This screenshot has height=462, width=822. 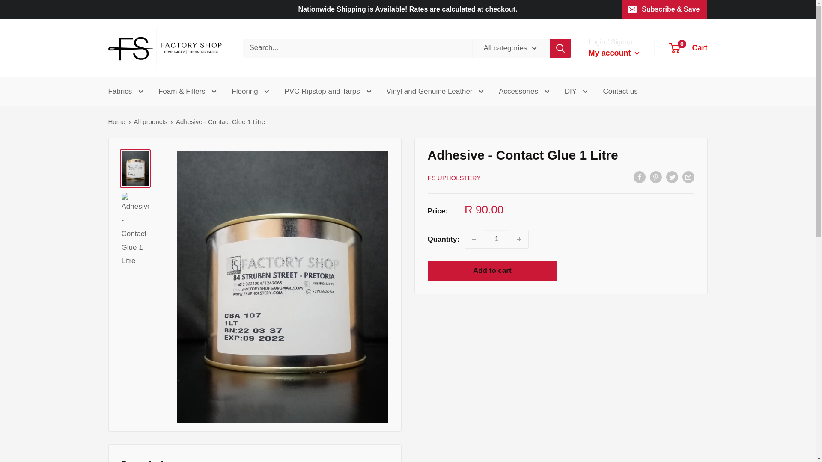 I want to click on Decrease quantity by 1, so click(x=474, y=239).